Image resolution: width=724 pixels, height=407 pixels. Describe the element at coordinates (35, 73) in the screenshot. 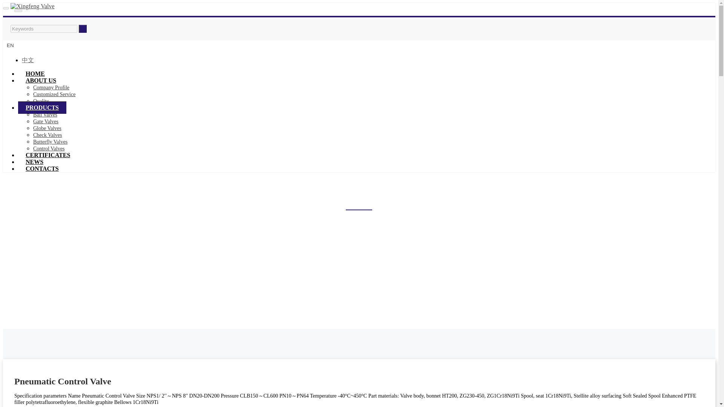

I see `HOME` at that location.